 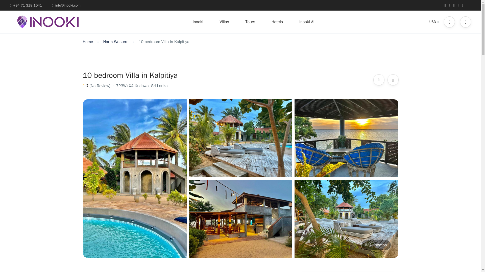 I want to click on Tours, so click(x=250, y=22).